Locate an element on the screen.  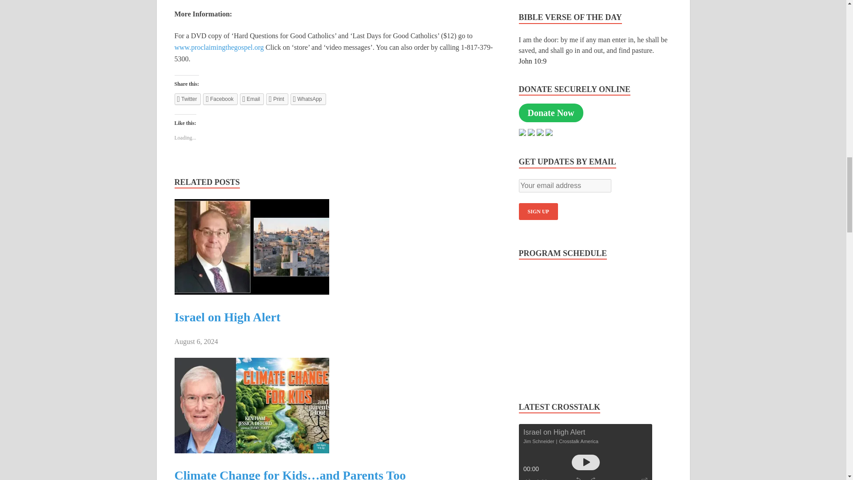
Click to share on WhatsApp is located at coordinates (308, 99).